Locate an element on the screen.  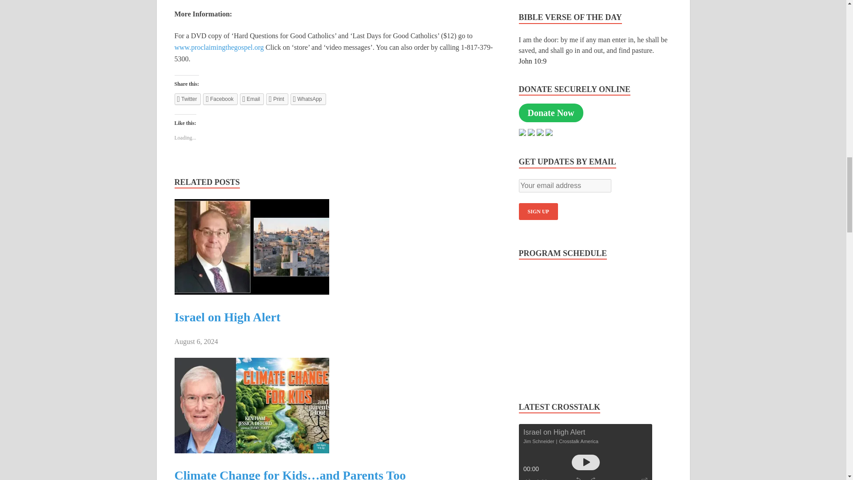
Click to share on WhatsApp is located at coordinates (308, 99).